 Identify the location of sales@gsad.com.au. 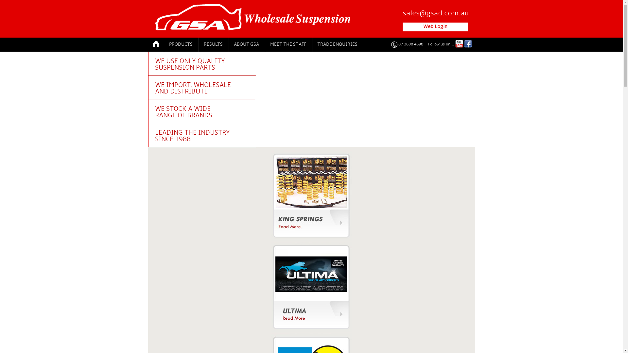
(435, 14).